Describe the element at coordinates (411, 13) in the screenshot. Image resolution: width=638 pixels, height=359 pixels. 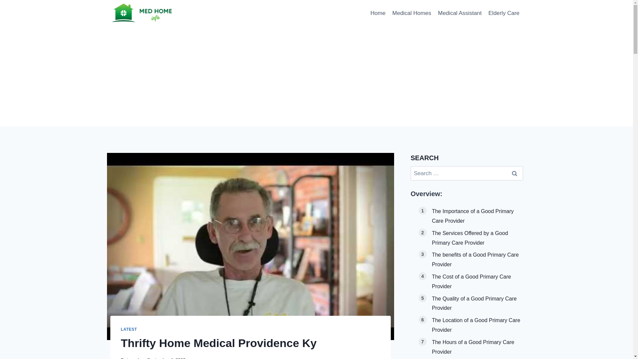
I see `Medical Homes` at that location.